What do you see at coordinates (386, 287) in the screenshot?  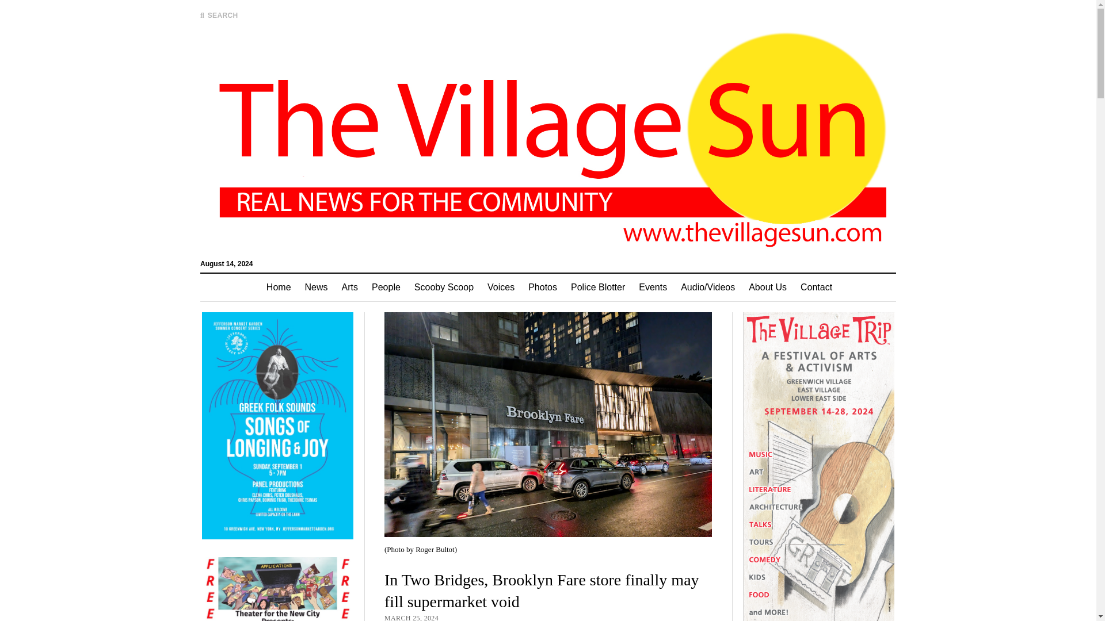 I see `People` at bounding box center [386, 287].